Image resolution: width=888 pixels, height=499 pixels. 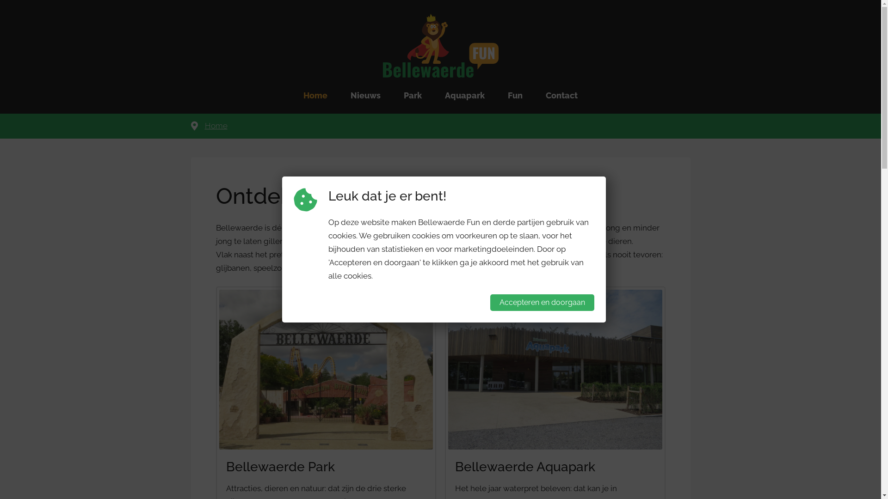 I want to click on Bellewaerde Fun, so click(x=441, y=46).